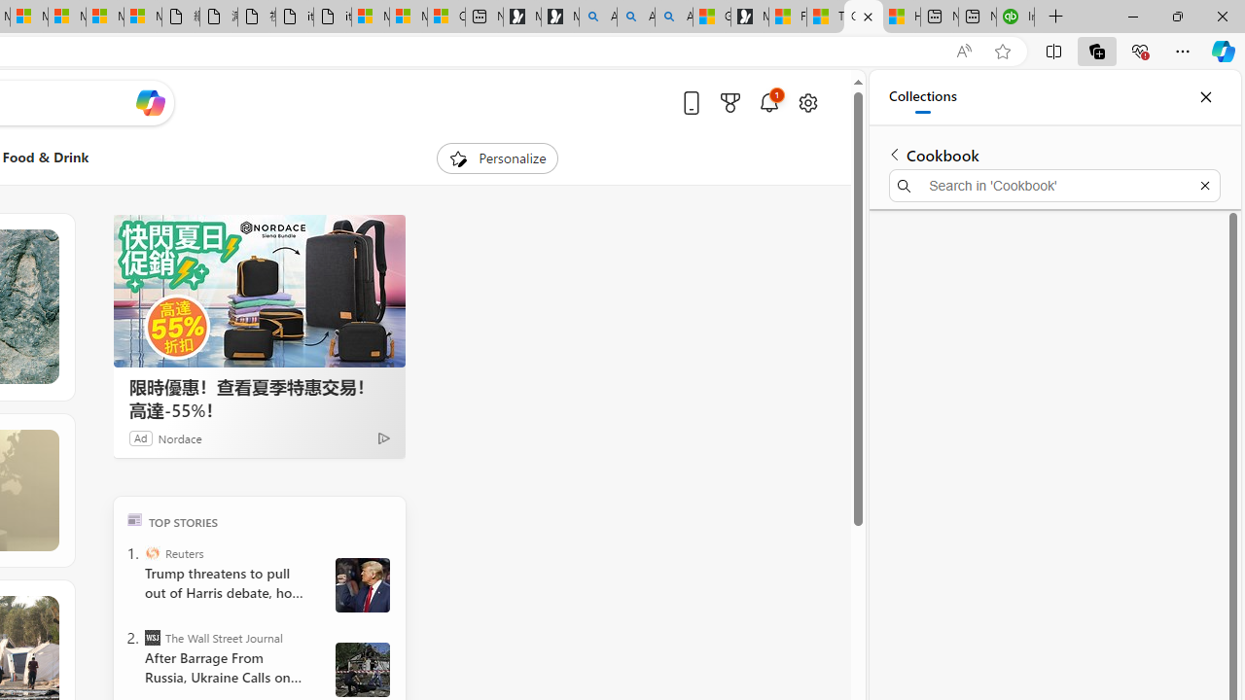 Image resolution: width=1245 pixels, height=700 pixels. I want to click on Microsoft Services Agreement, so click(29, 17).